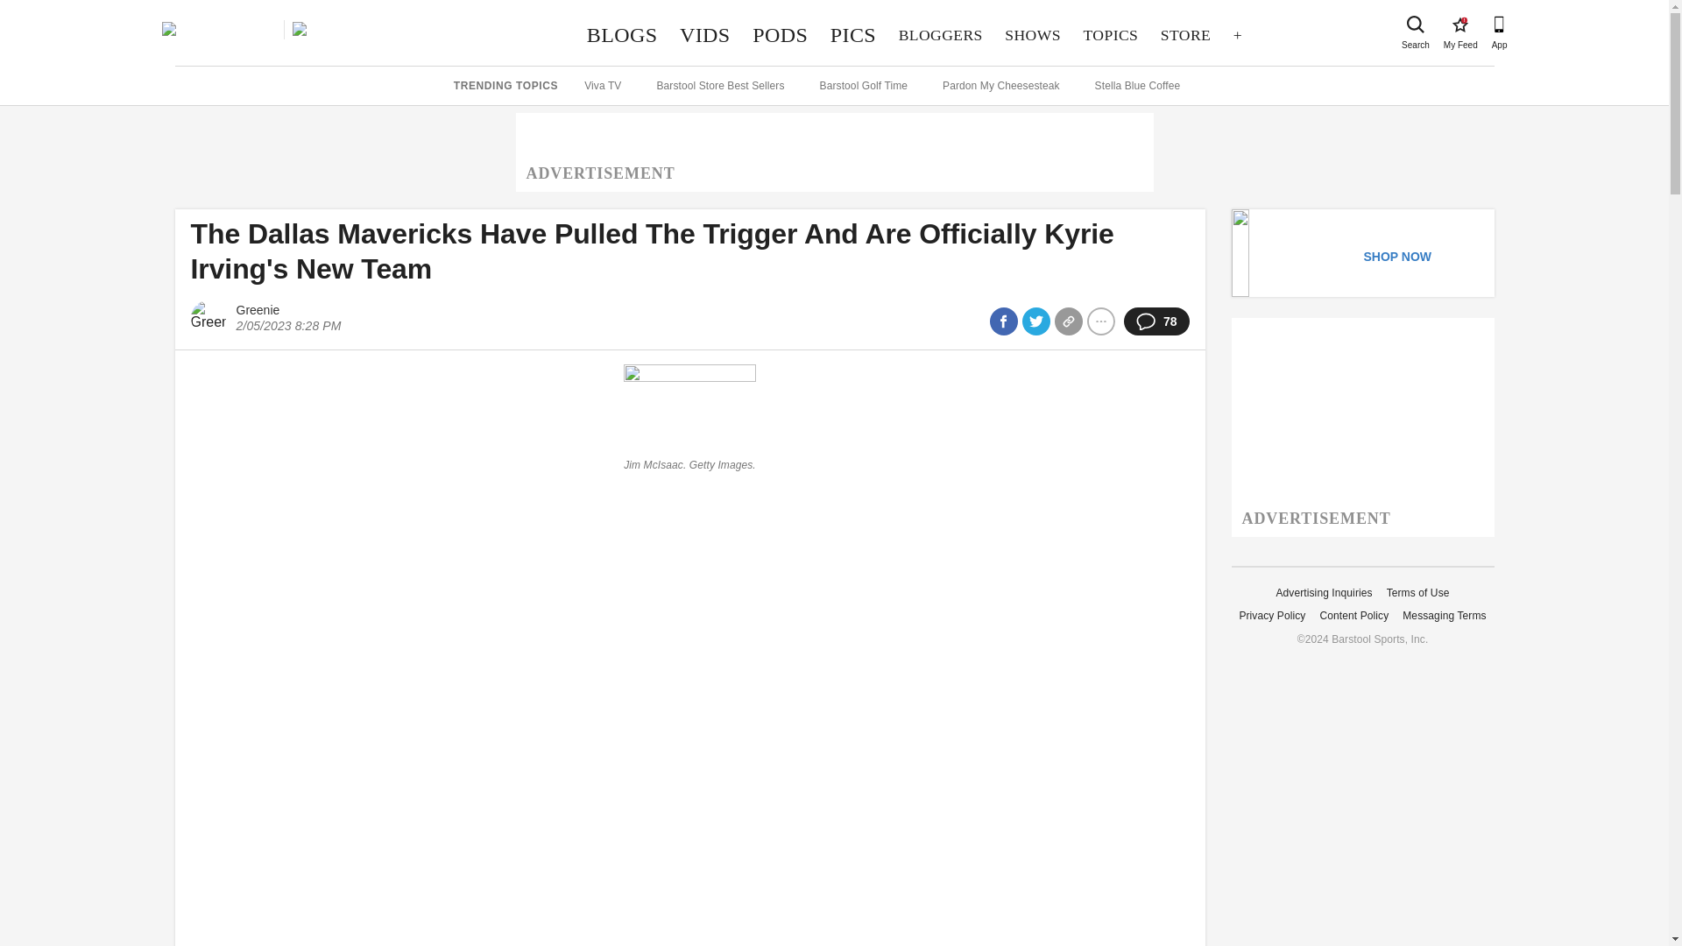  What do you see at coordinates (941, 35) in the screenshot?
I see `BLOGGERS` at bounding box center [941, 35].